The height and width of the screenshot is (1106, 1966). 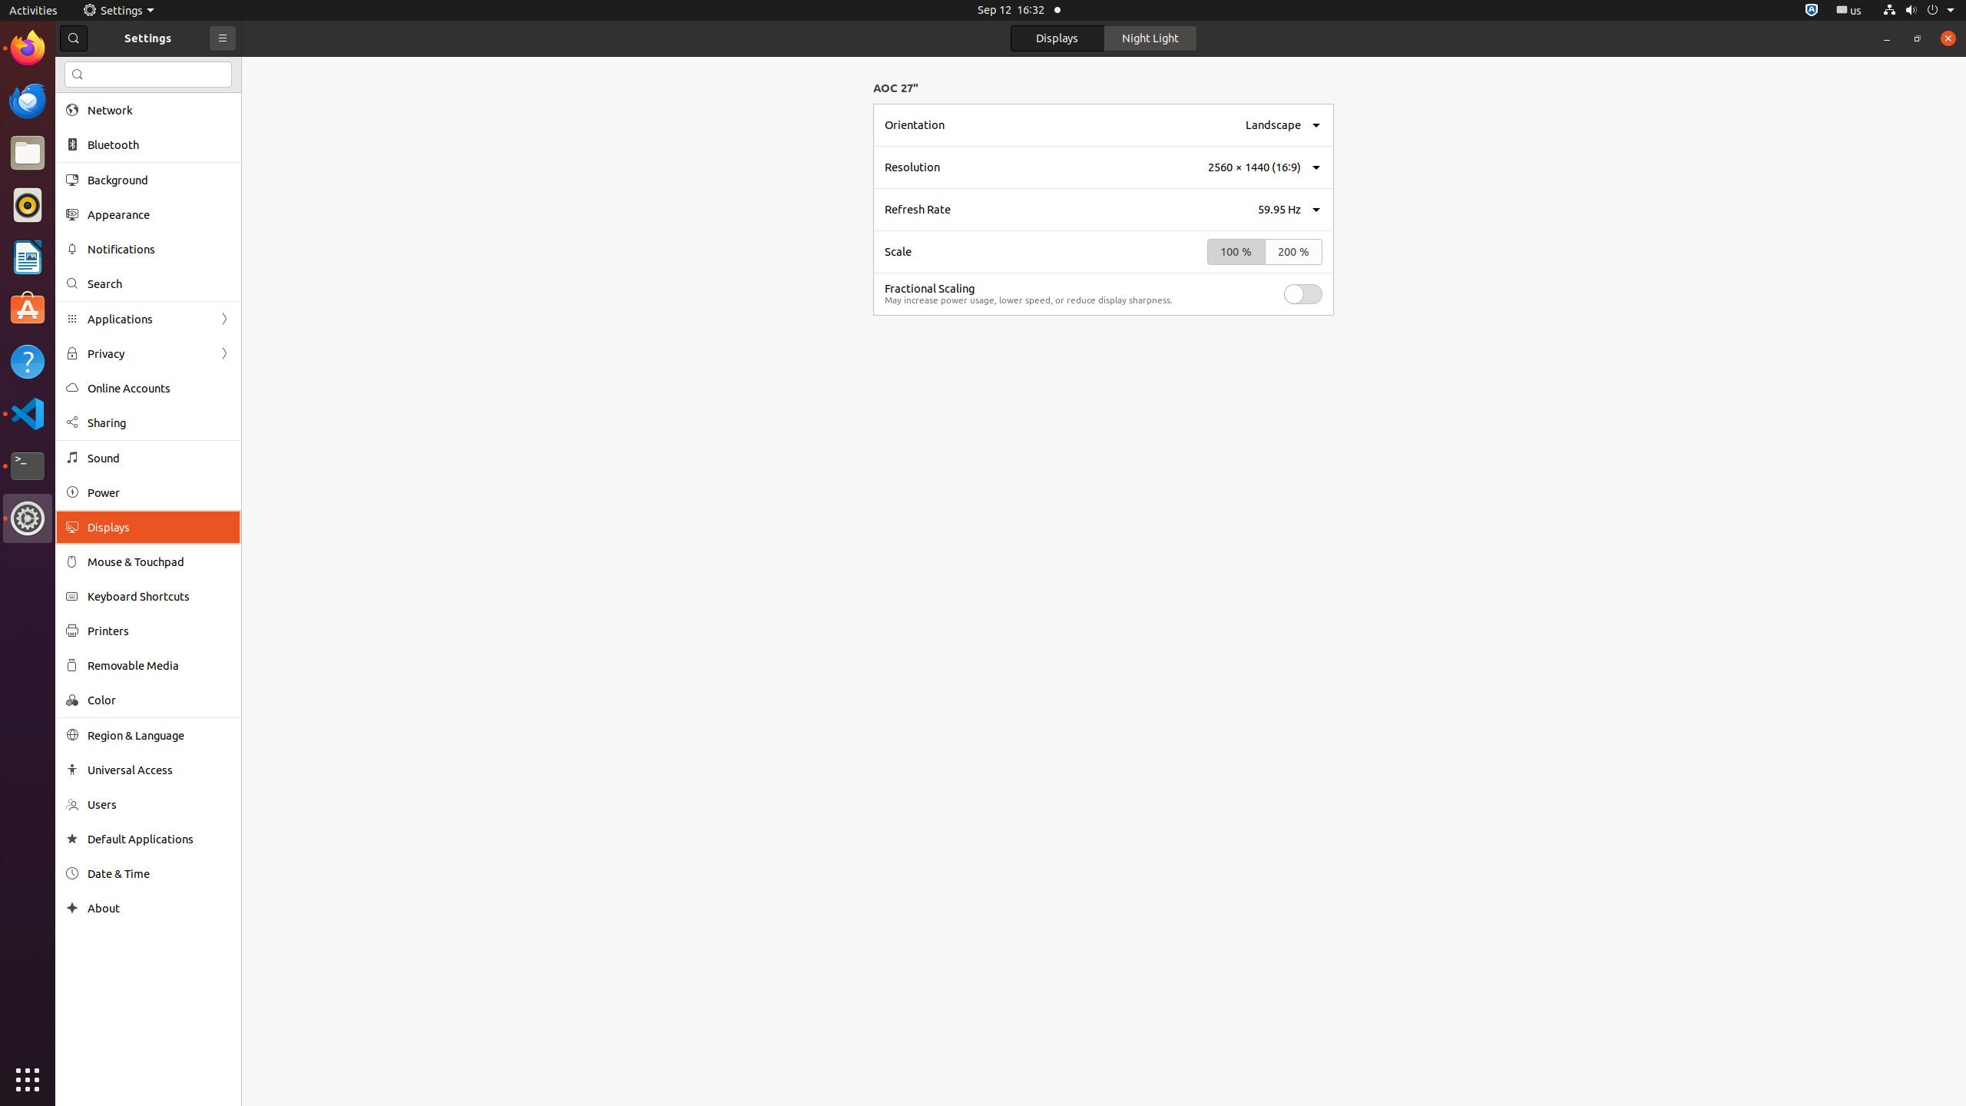 I want to click on Close, so click(x=1948, y=38).